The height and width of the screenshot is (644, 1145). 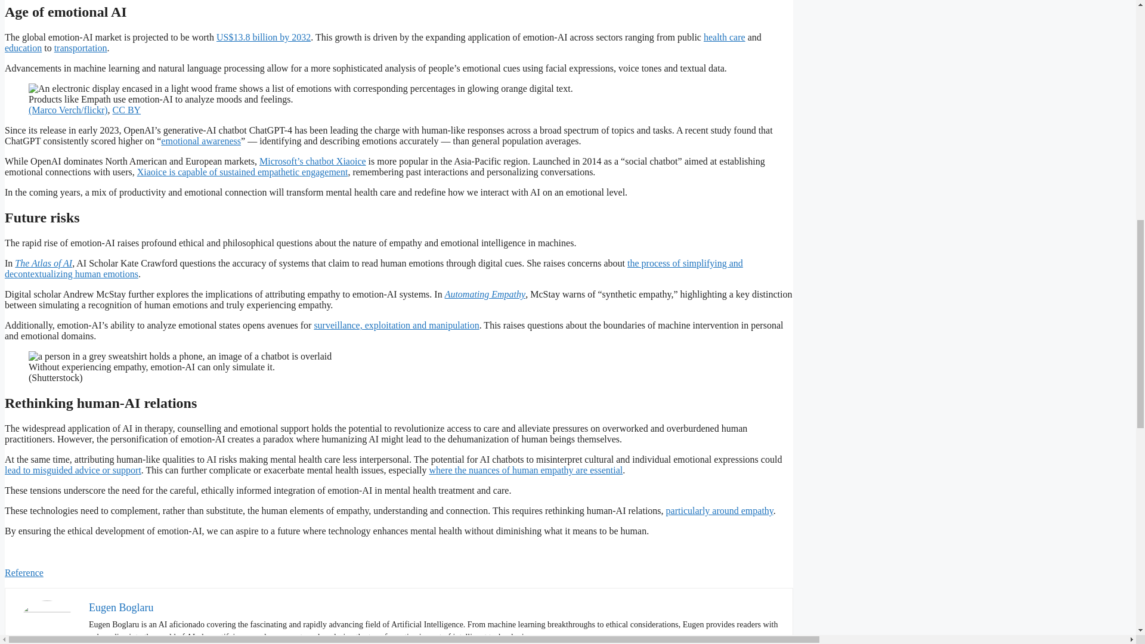 What do you see at coordinates (121, 607) in the screenshot?
I see `Eugen Boglaru` at bounding box center [121, 607].